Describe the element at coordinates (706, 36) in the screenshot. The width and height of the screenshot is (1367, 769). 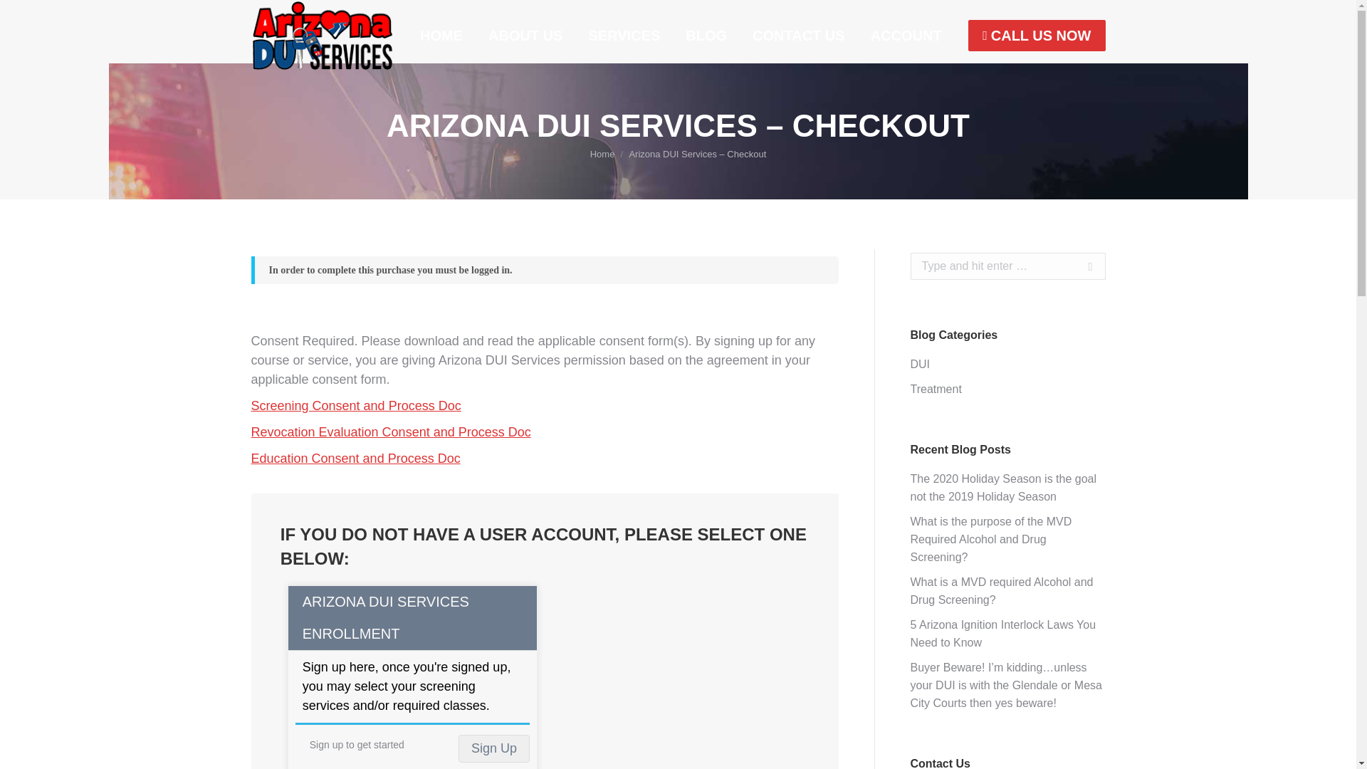
I see `BLOG` at that location.